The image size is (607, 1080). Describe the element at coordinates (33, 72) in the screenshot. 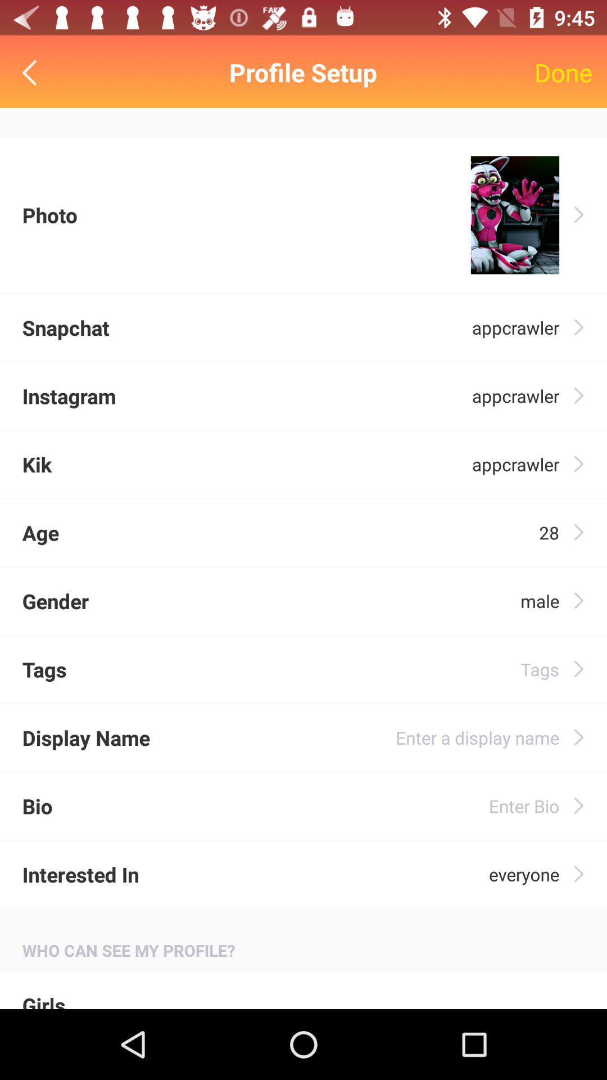

I see `launch the item to the left of profile setup icon` at that location.